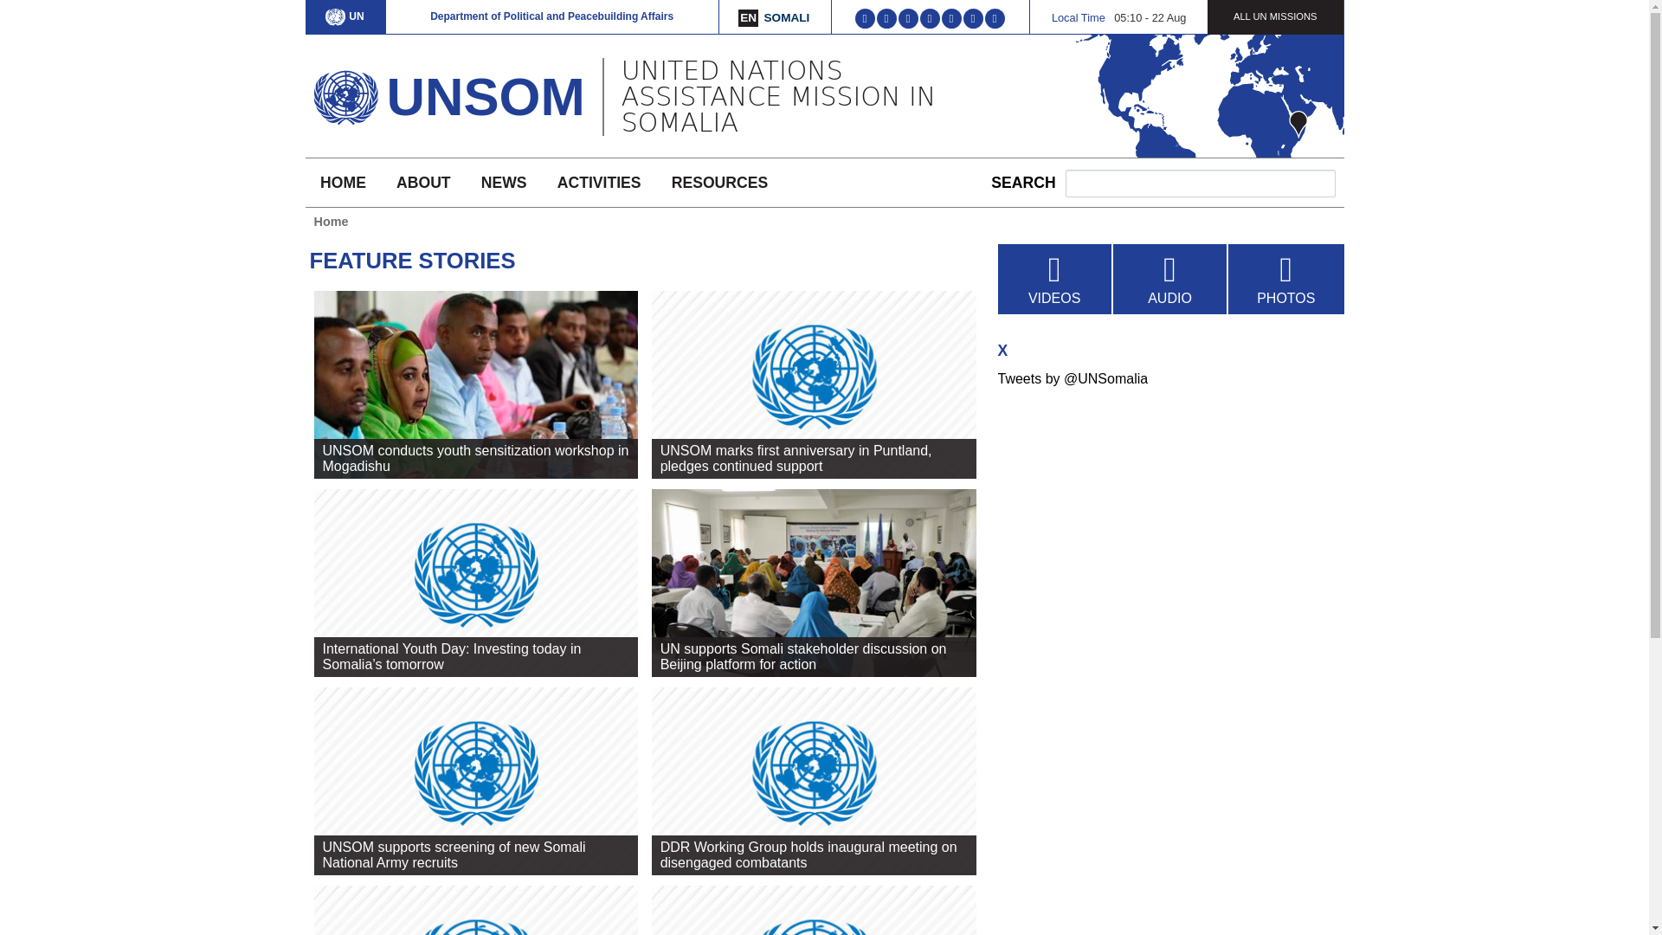  Describe the element at coordinates (342, 182) in the screenshot. I see `HOME` at that location.